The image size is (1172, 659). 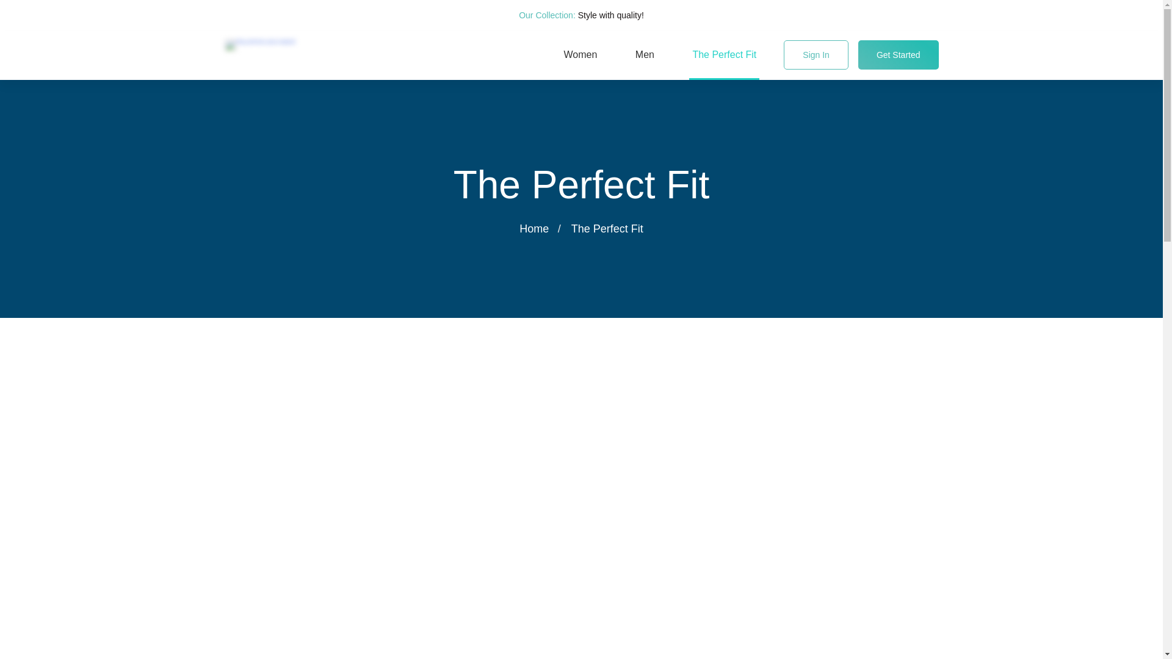 I want to click on Our Collection:, so click(x=547, y=15).